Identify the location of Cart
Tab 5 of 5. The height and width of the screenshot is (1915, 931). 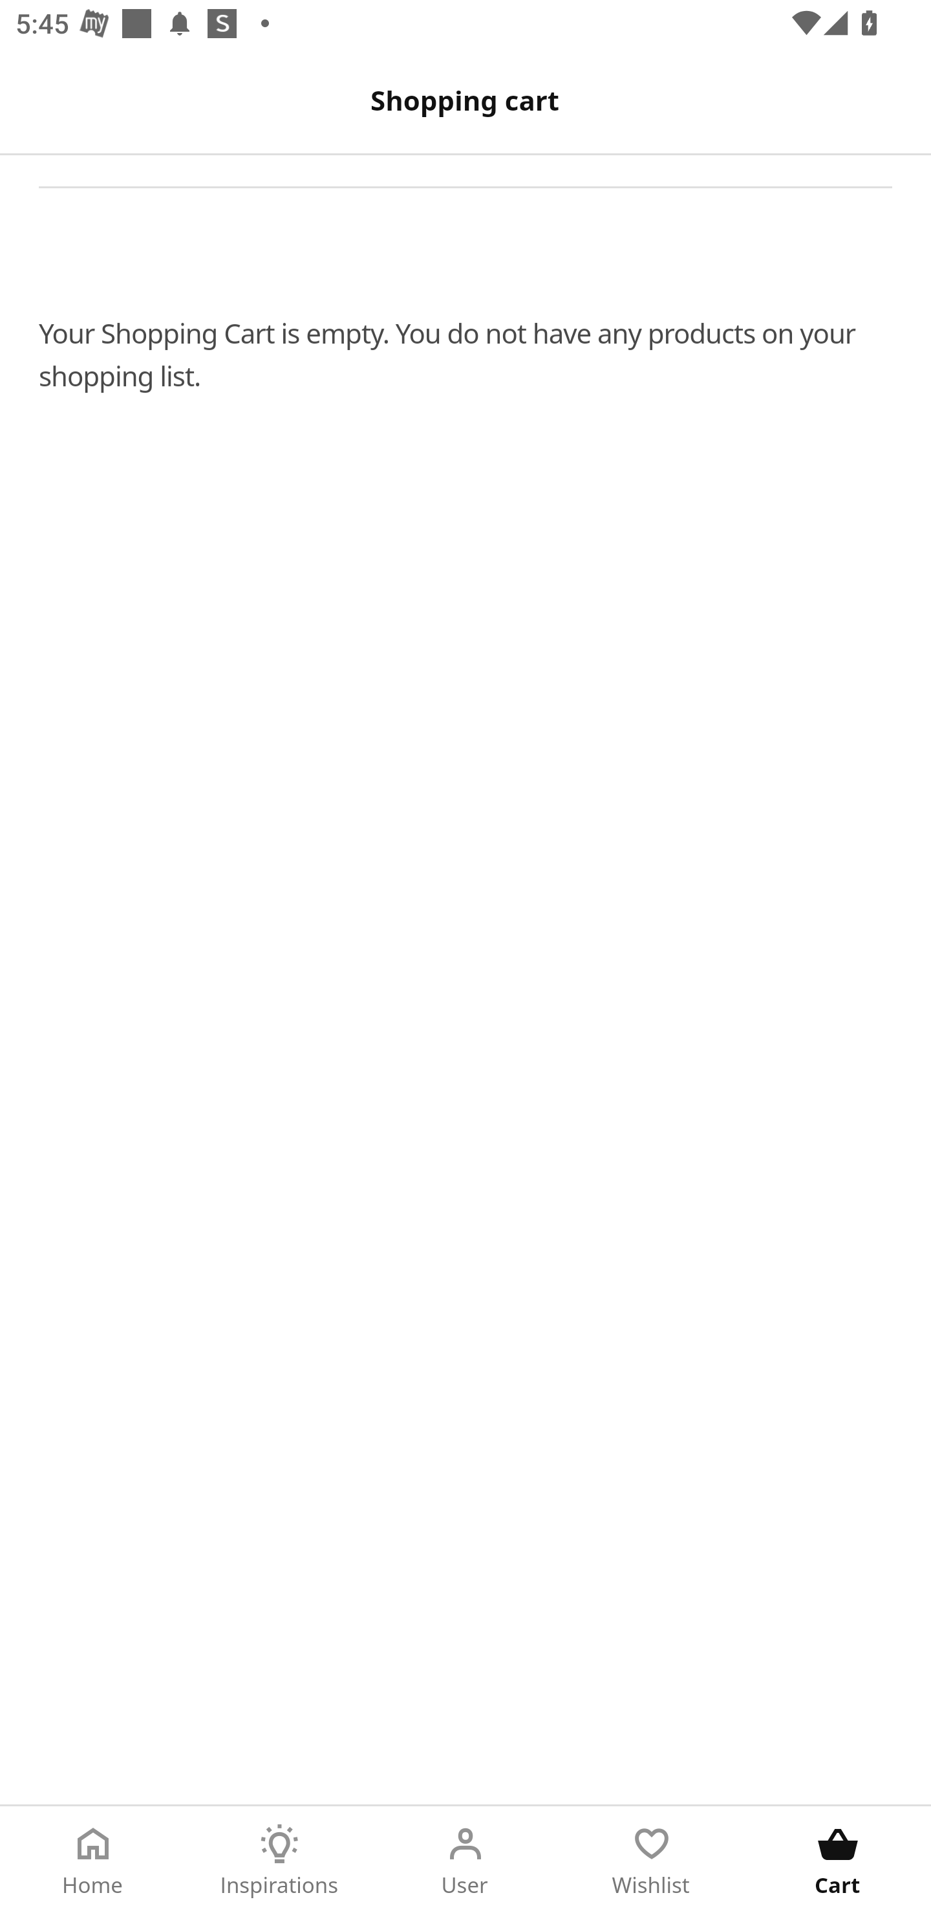
(838, 1861).